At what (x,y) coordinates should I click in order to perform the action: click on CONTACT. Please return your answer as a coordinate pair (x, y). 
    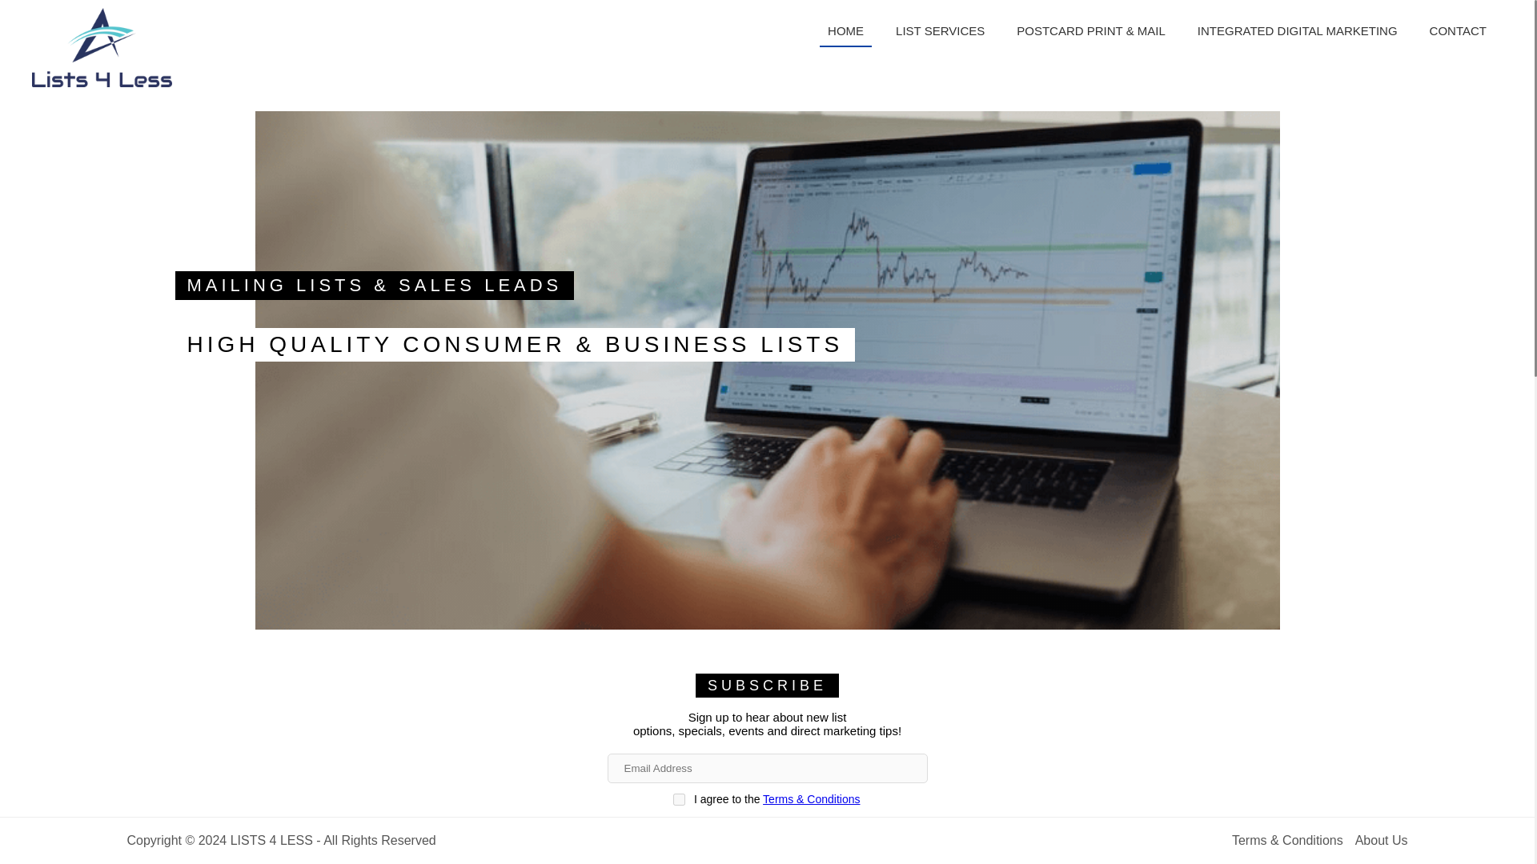
    Looking at the image, I should click on (1458, 30).